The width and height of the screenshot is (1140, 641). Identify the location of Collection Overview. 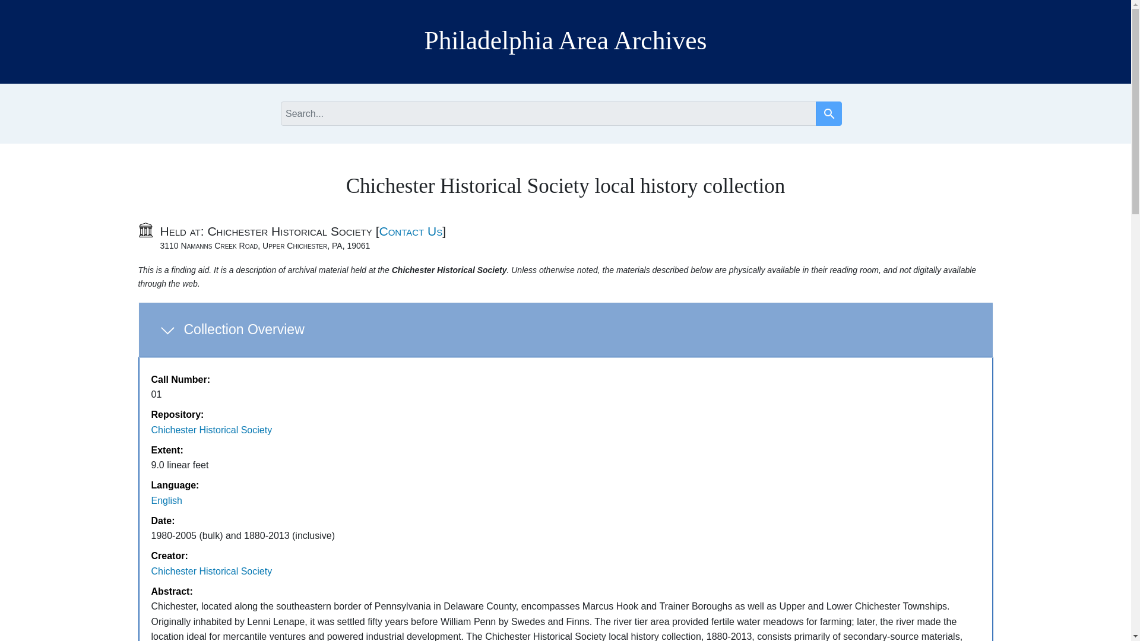
(565, 330).